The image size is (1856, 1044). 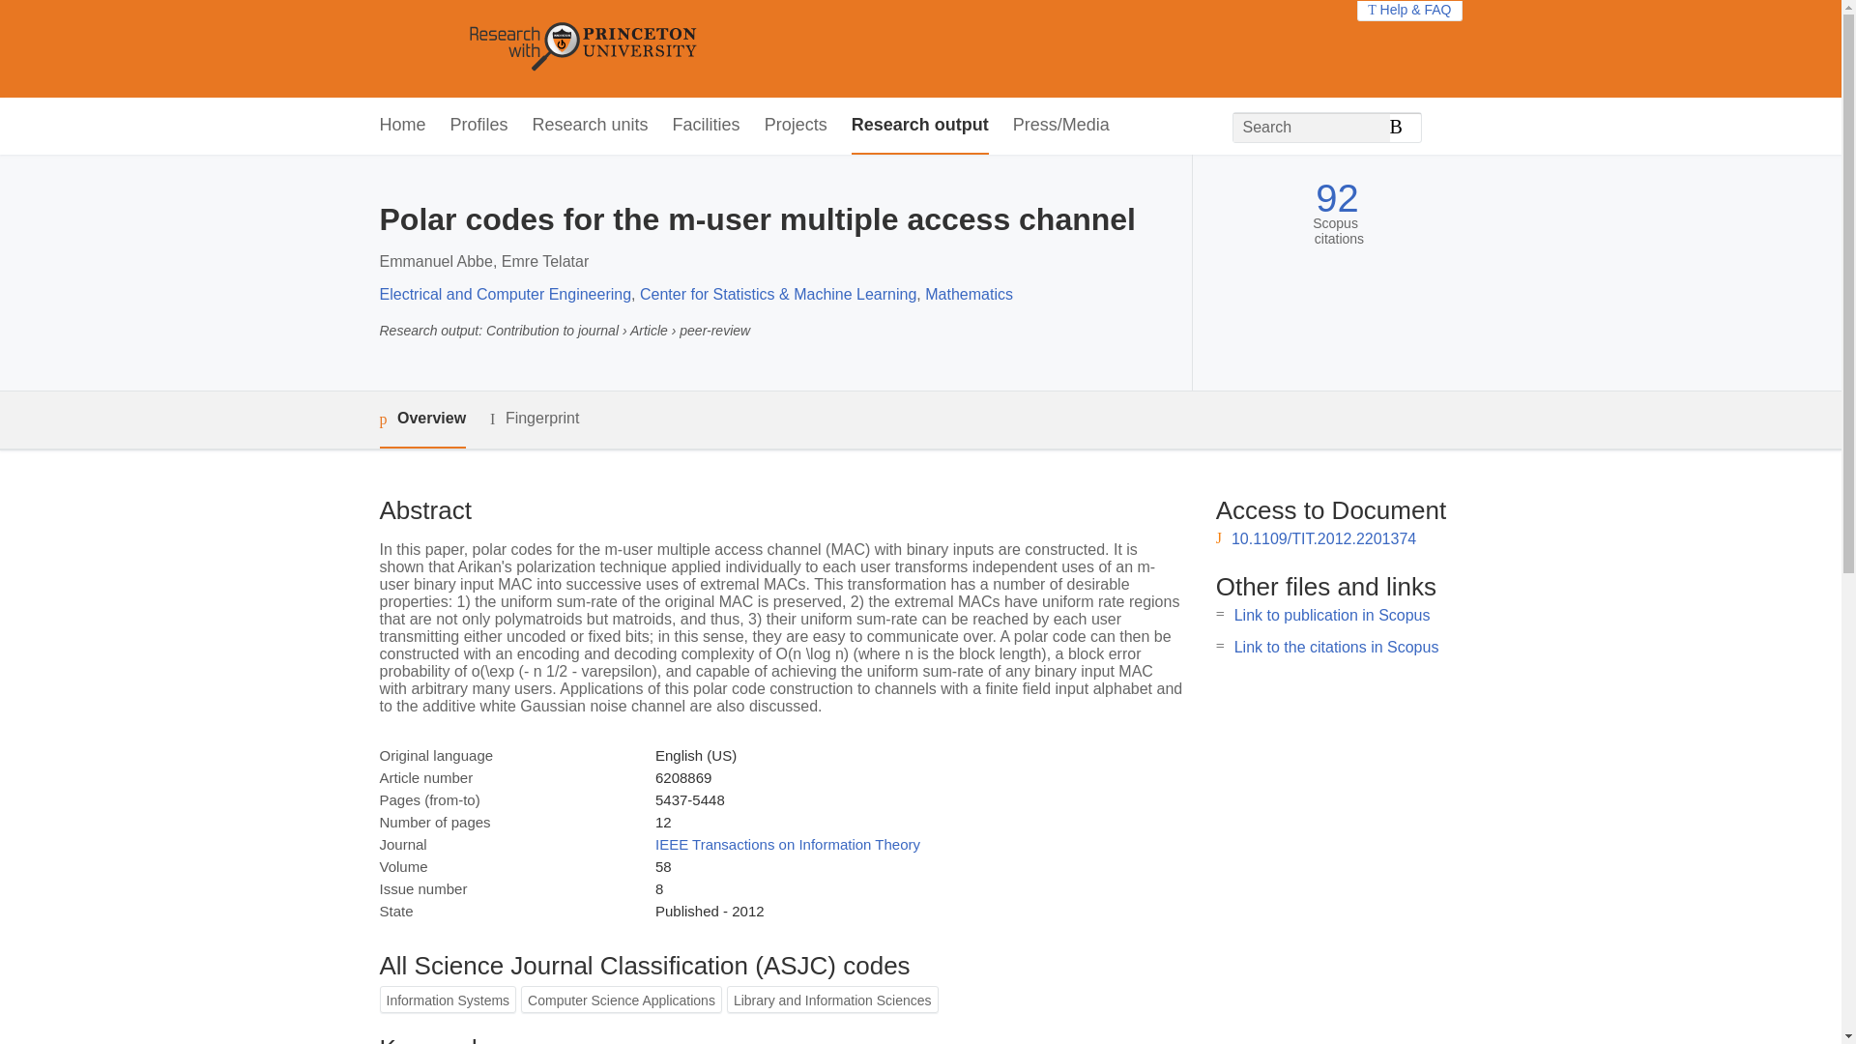 I want to click on Electrical and Computer Engineering, so click(x=505, y=294).